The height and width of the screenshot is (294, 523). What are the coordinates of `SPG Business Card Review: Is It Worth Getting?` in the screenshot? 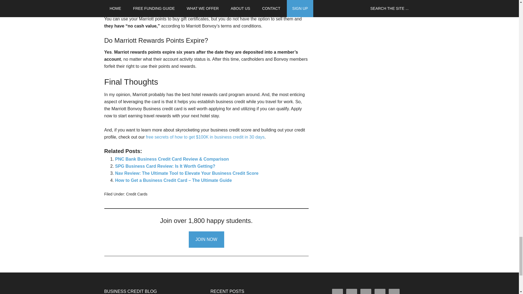 It's located at (165, 166).